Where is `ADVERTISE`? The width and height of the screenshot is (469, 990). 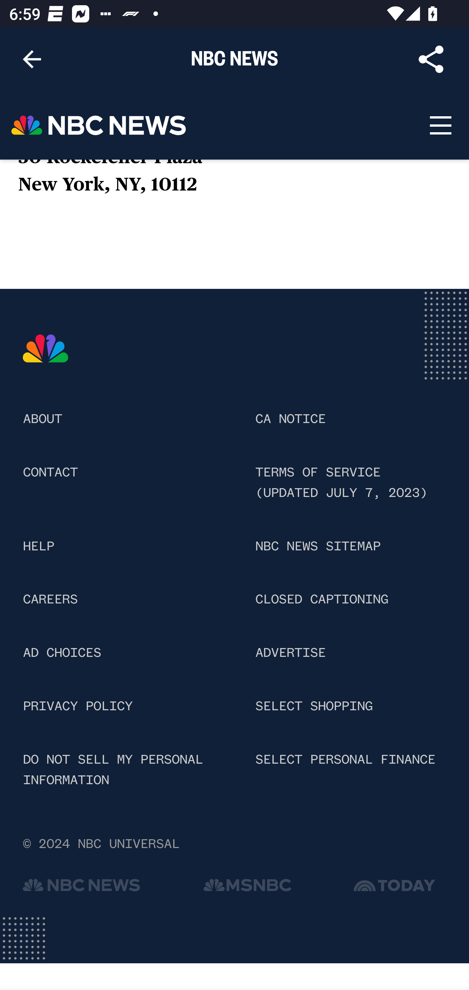
ADVERTISE is located at coordinates (290, 654).